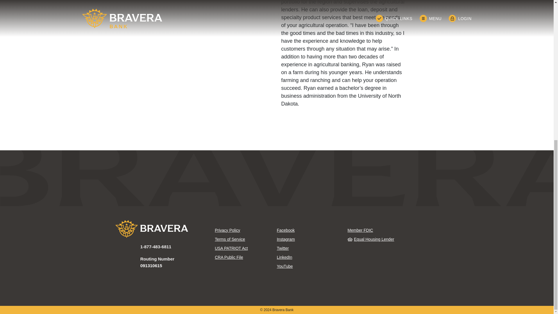  Describe the element at coordinates (307, 248) in the screenshot. I see `Twitter` at that location.